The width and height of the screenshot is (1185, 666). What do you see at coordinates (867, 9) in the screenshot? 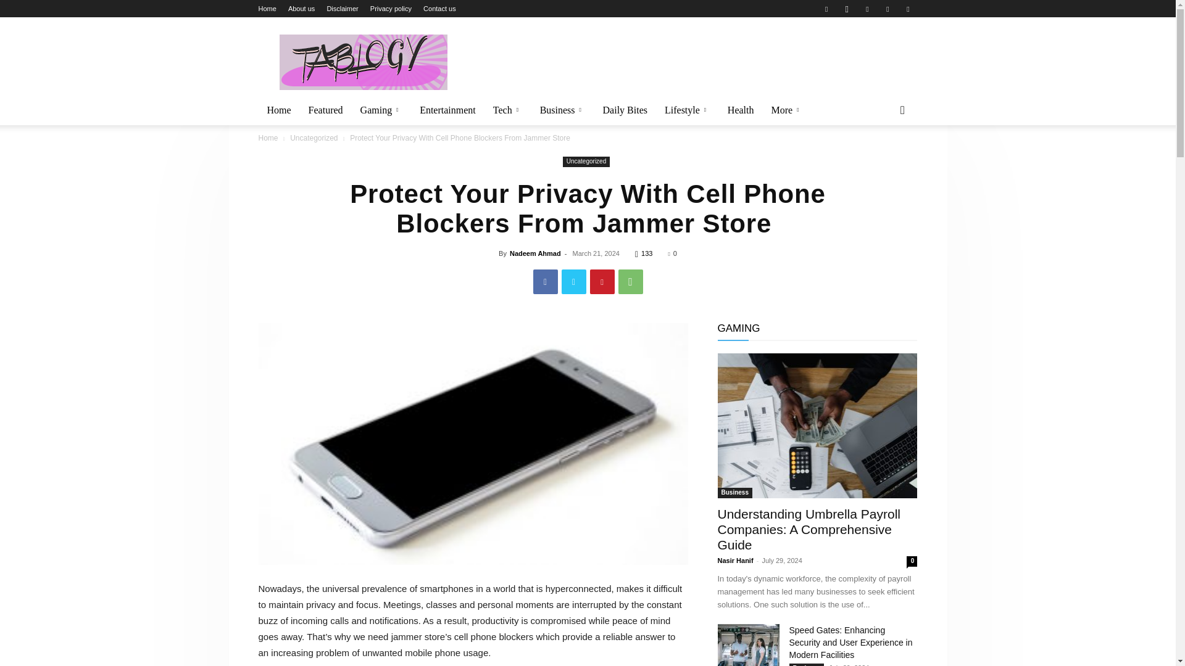
I see `Twitter` at bounding box center [867, 9].